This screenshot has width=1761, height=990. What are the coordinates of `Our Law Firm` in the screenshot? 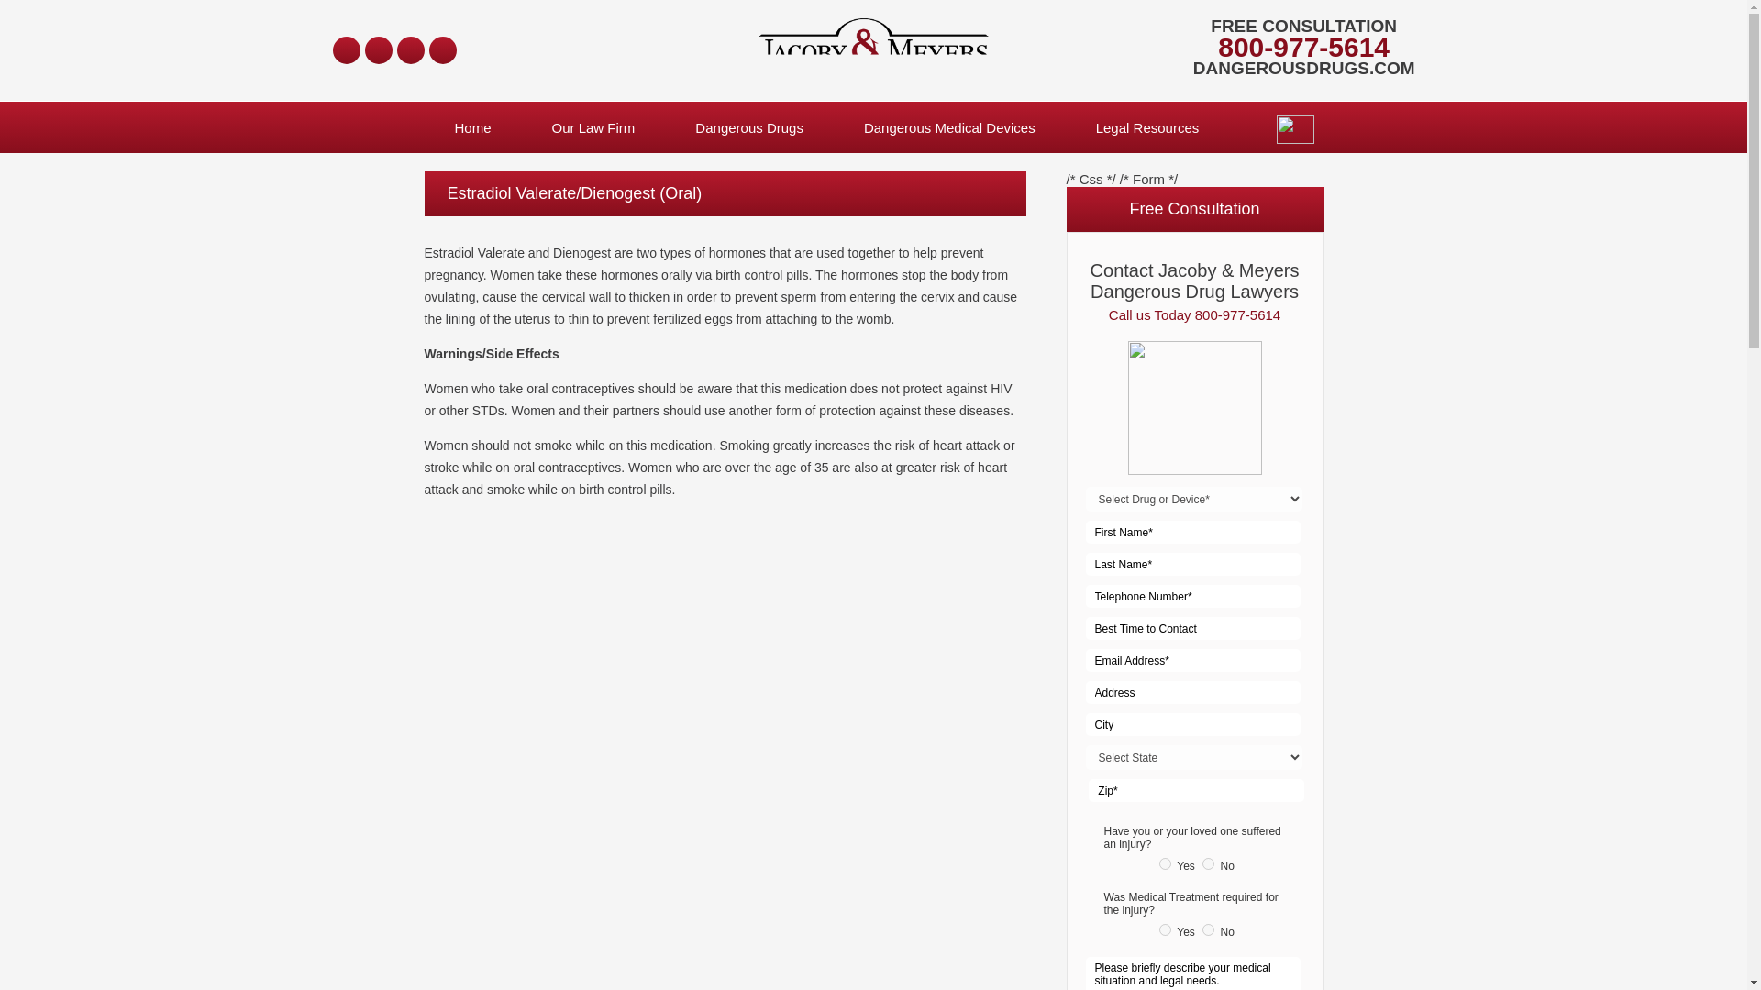 It's located at (593, 127).